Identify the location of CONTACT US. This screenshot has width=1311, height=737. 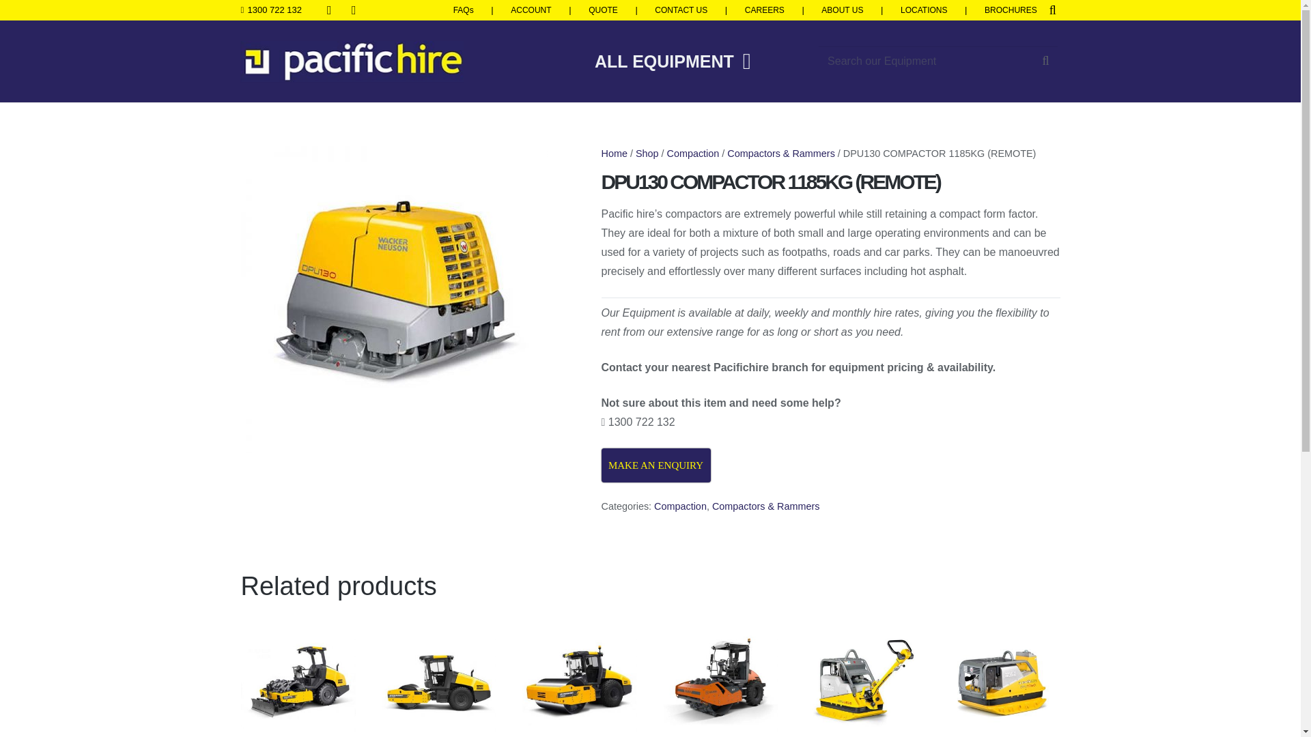
(681, 10).